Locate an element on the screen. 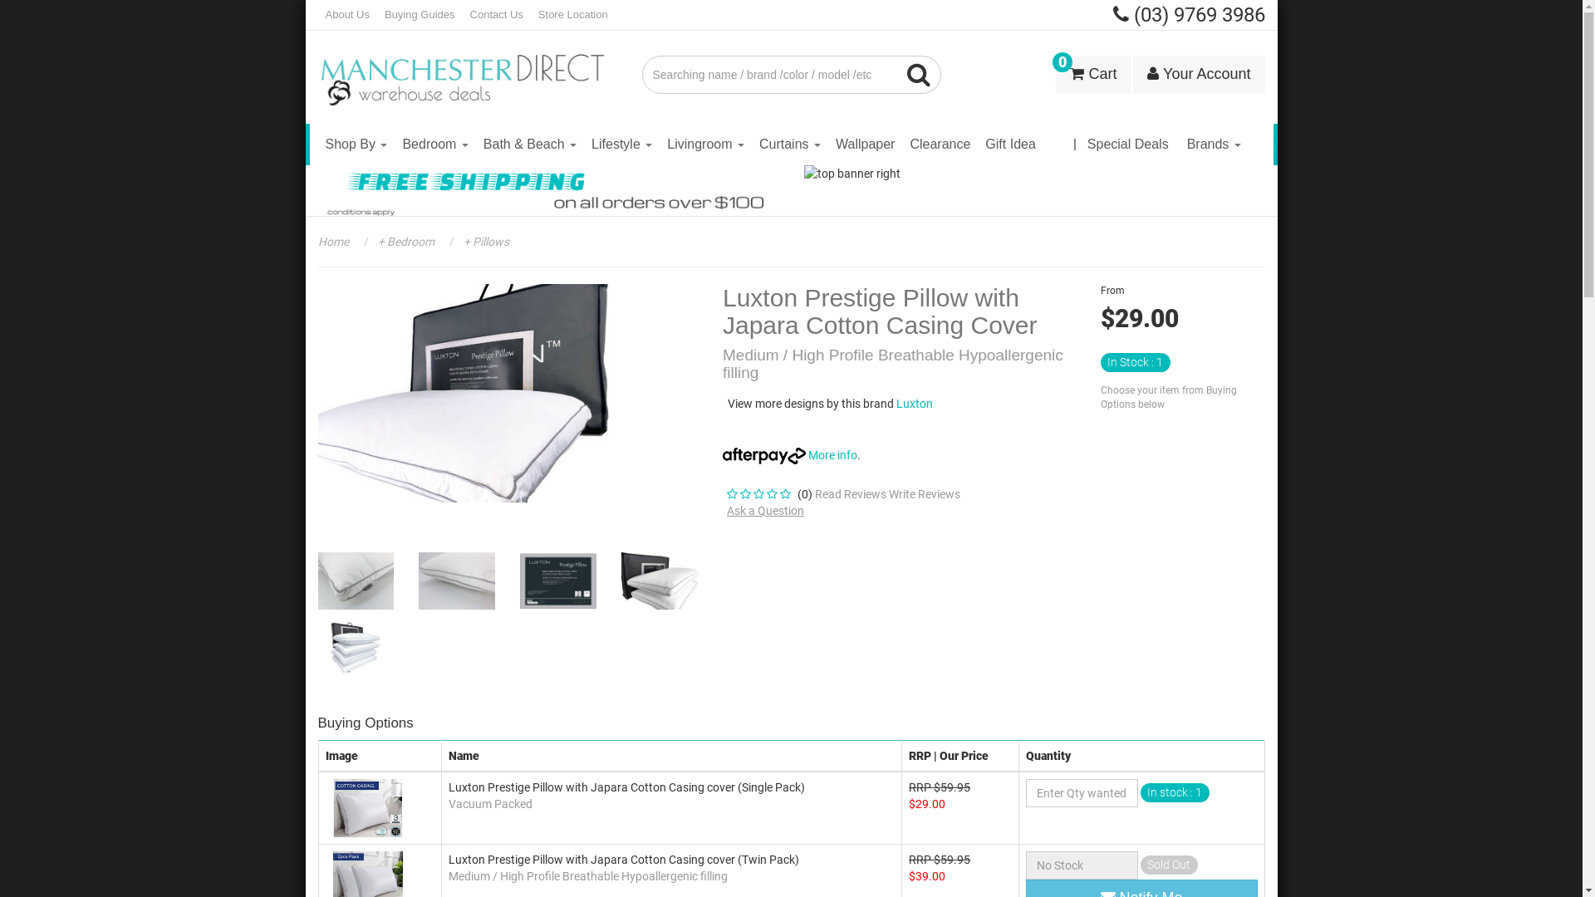 This screenshot has width=1595, height=897. Bath & Beach is located at coordinates (530, 145).